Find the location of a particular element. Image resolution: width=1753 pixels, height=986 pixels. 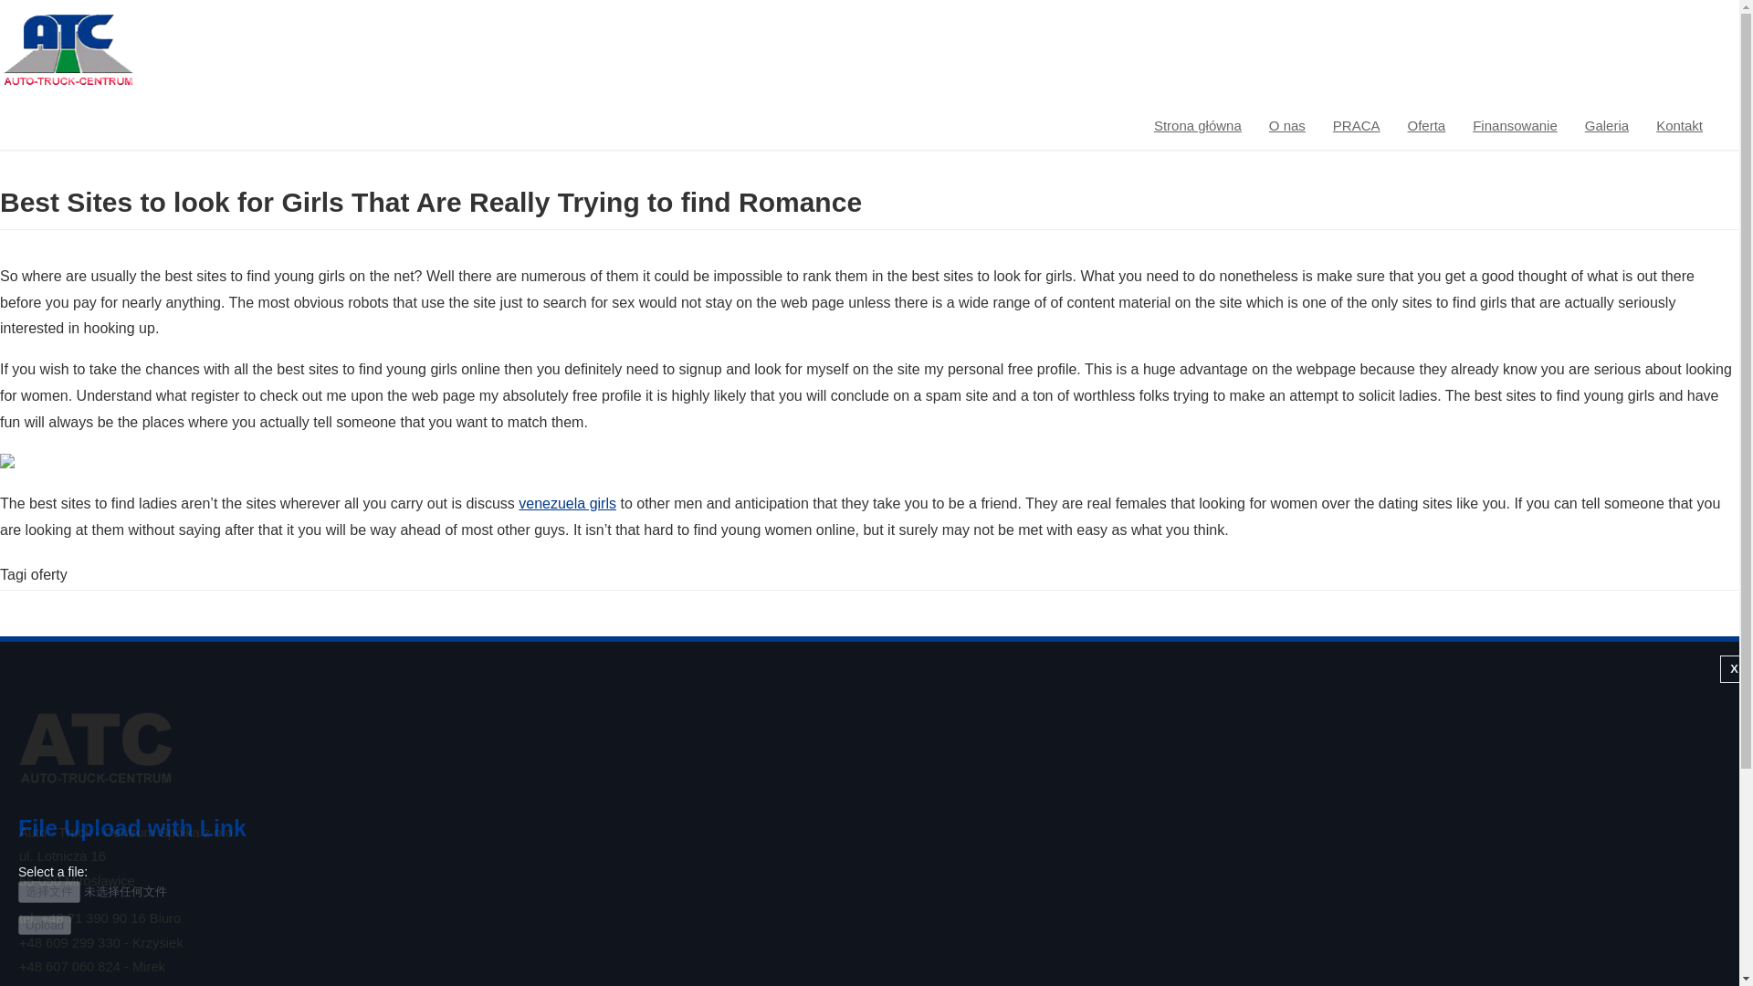

venezuela girls is located at coordinates (568, 504).